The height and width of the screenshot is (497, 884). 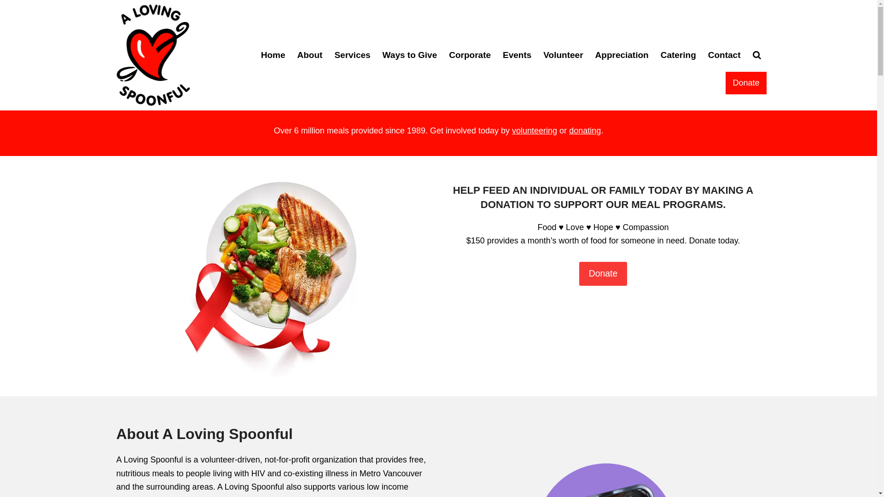 I want to click on Volunteer, so click(x=563, y=55).